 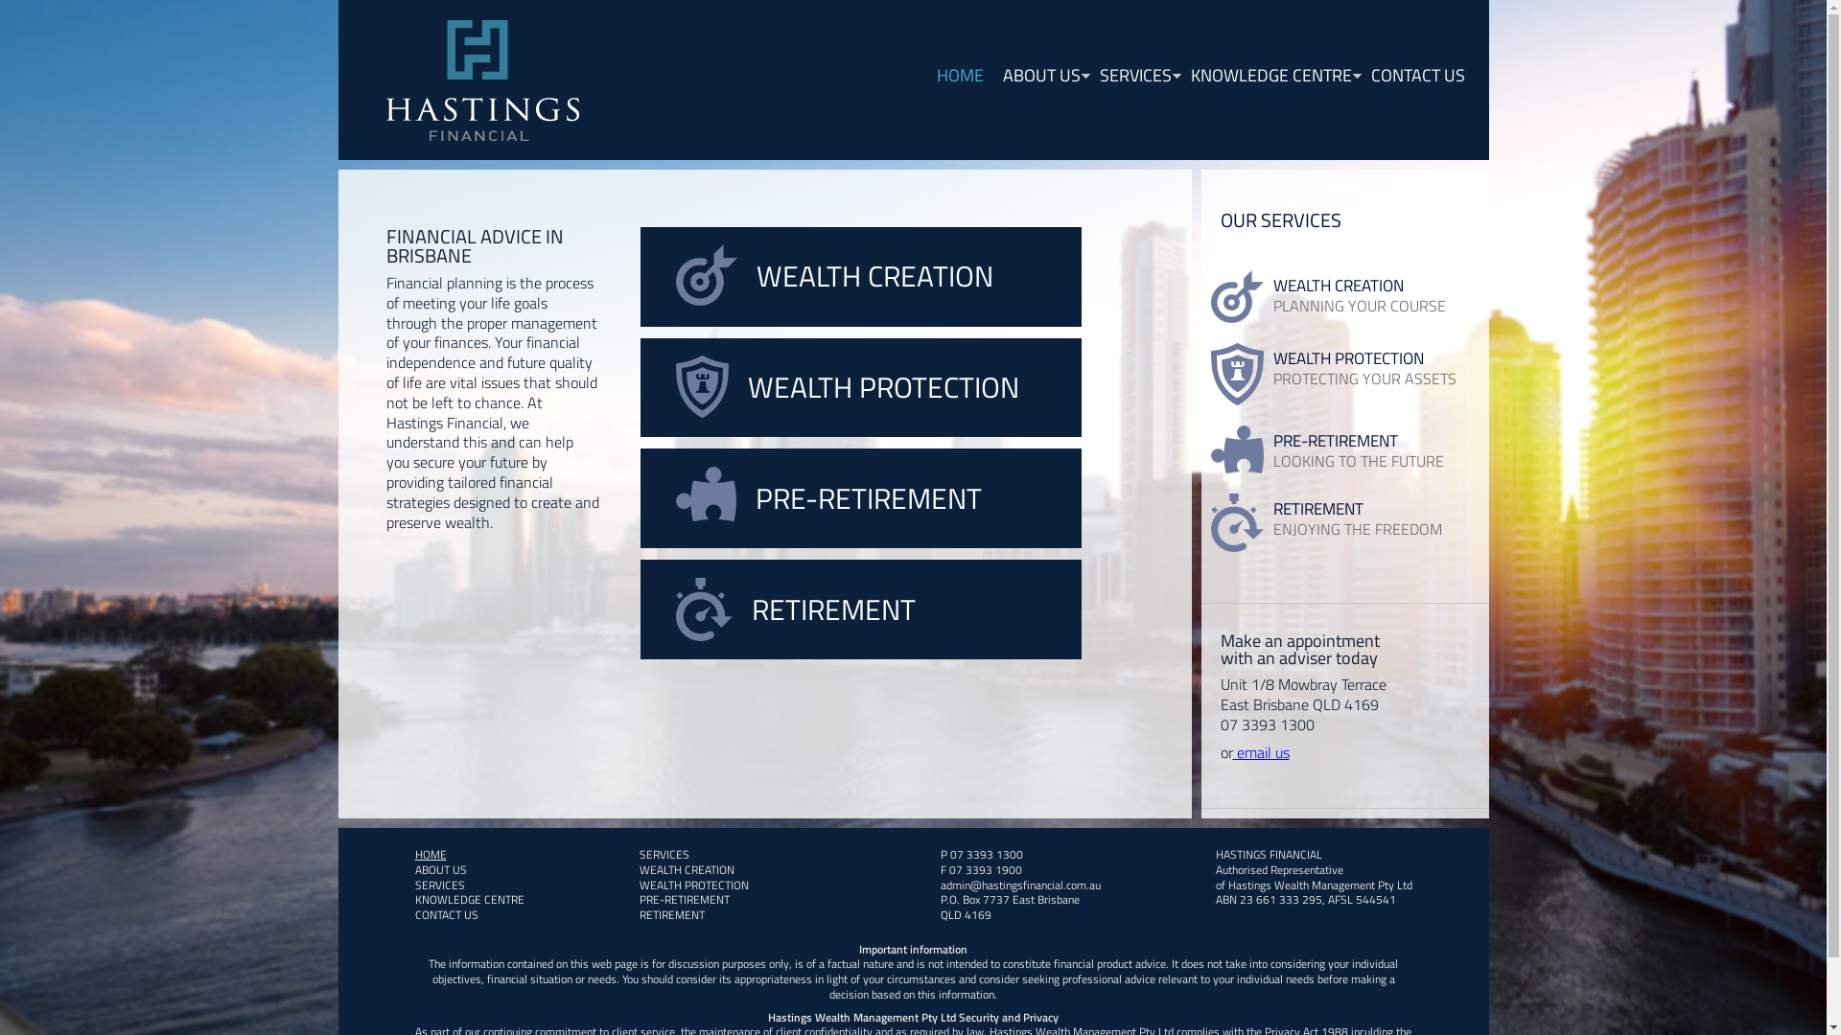 What do you see at coordinates (481, 80) in the screenshot?
I see `Home` at bounding box center [481, 80].